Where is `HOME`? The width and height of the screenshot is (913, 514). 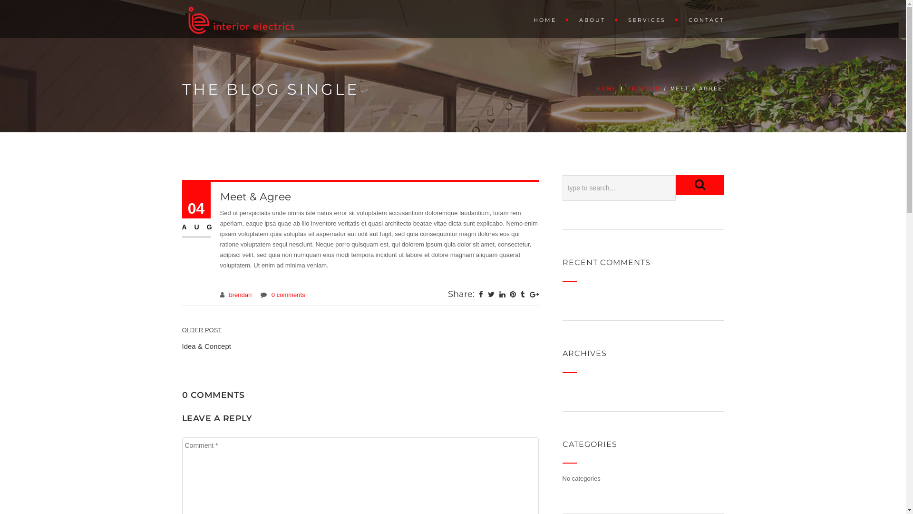
HOME is located at coordinates (607, 89).